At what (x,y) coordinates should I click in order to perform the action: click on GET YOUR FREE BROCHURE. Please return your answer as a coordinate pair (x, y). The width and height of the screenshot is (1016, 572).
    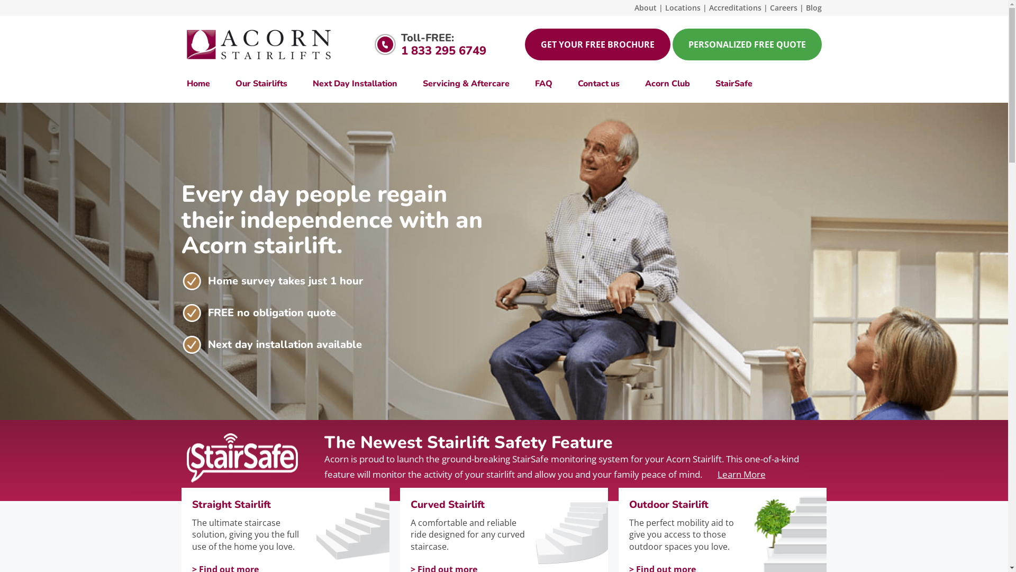
    Looking at the image, I should click on (598, 44).